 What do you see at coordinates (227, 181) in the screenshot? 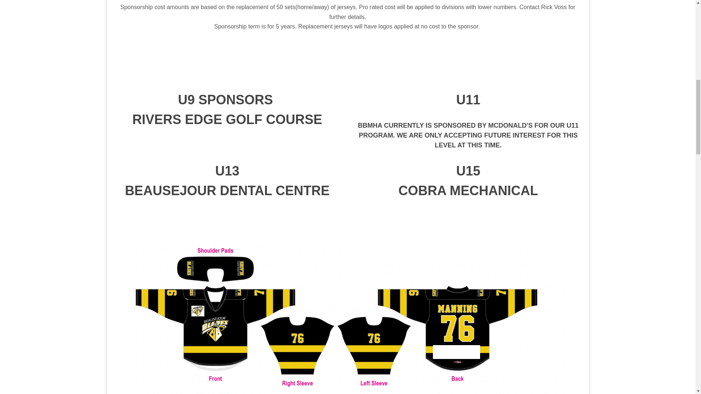
I see `Rich Text Editor, editor4` at bounding box center [227, 181].